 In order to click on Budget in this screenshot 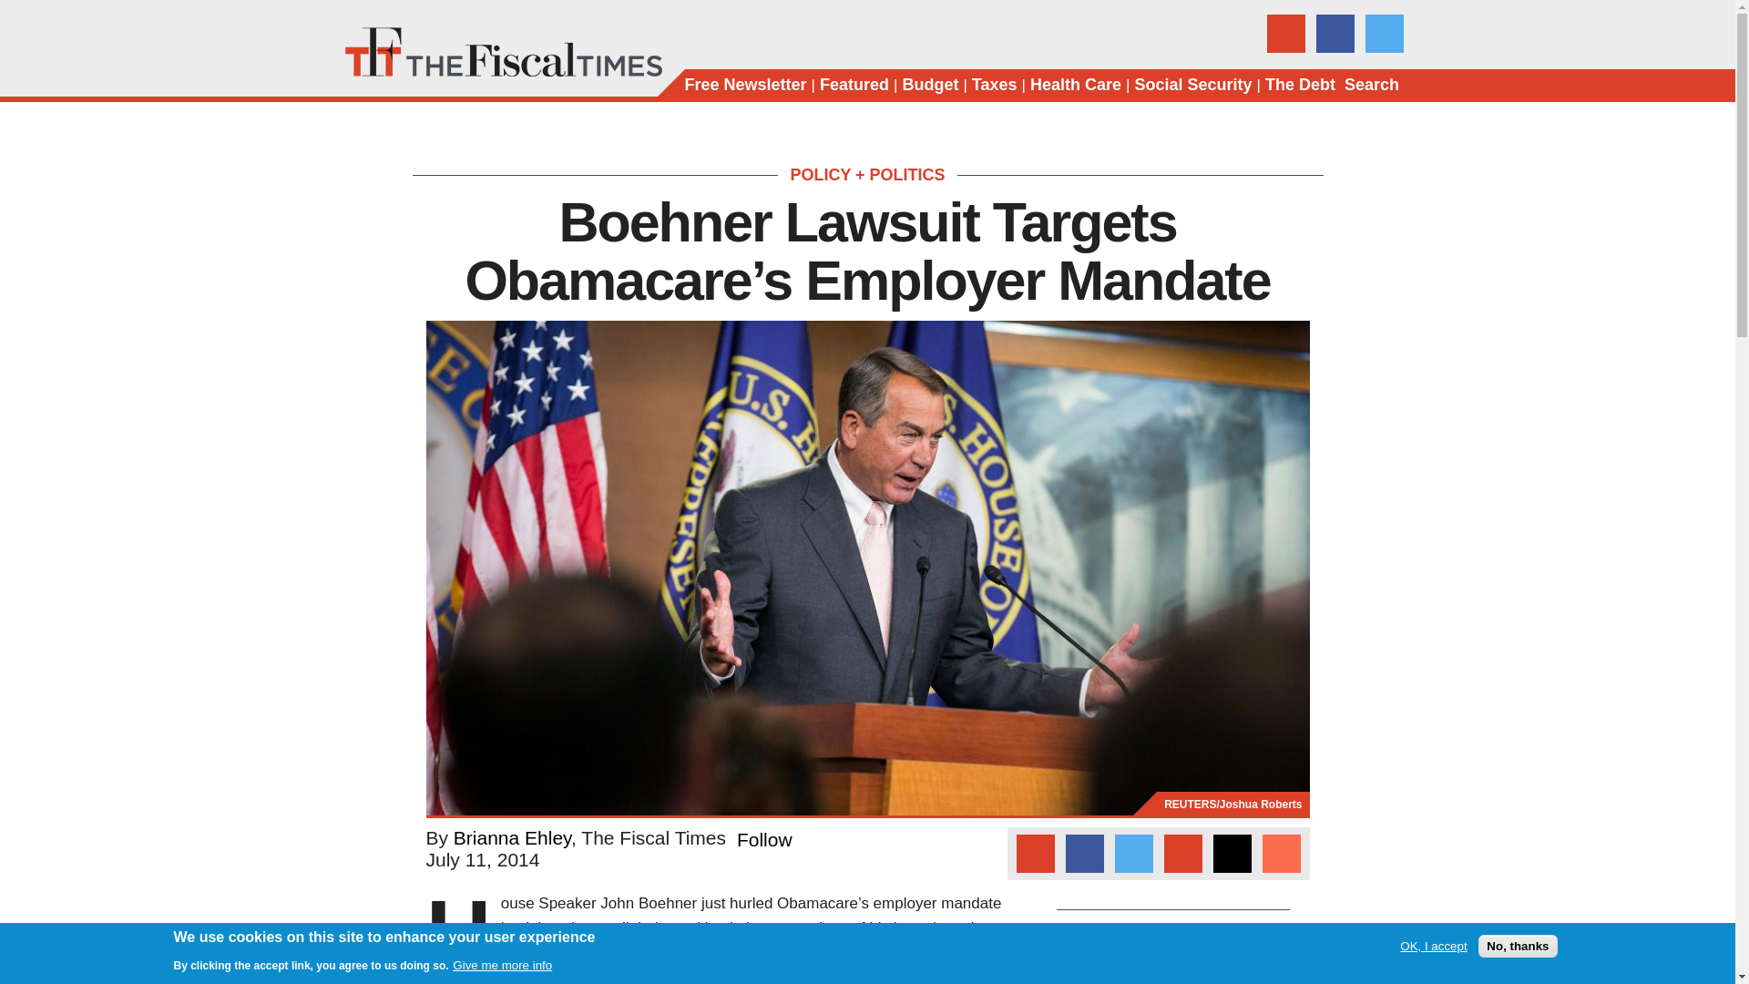, I will do `click(930, 86)`.